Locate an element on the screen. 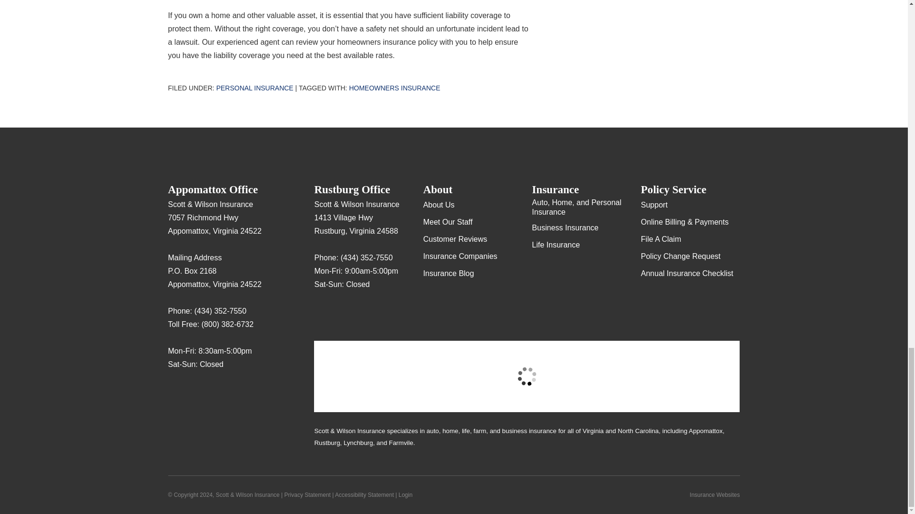 The height and width of the screenshot is (514, 915). Personal Insurance is located at coordinates (254, 88).